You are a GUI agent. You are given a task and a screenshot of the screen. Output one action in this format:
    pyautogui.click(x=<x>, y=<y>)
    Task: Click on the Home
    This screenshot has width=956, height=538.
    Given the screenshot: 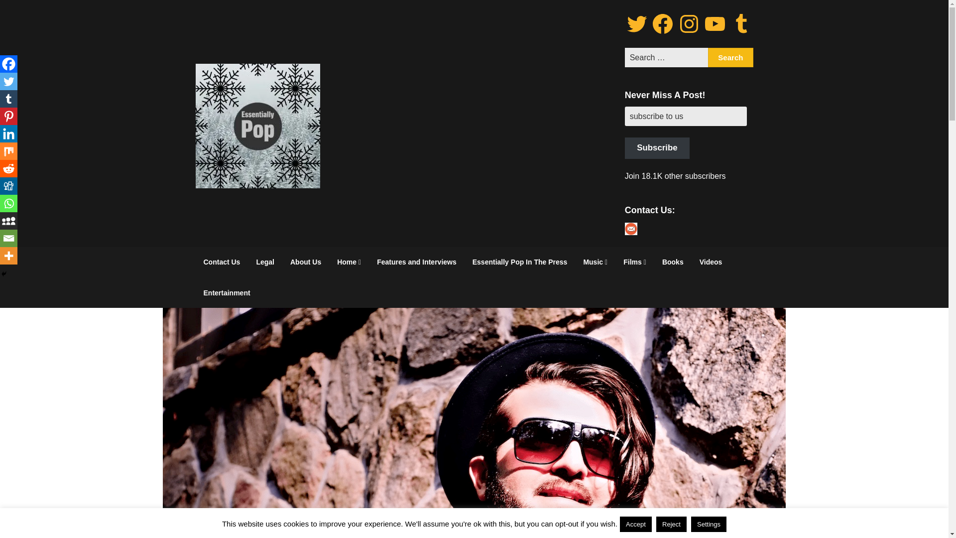 What is the action you would take?
    pyautogui.click(x=349, y=262)
    